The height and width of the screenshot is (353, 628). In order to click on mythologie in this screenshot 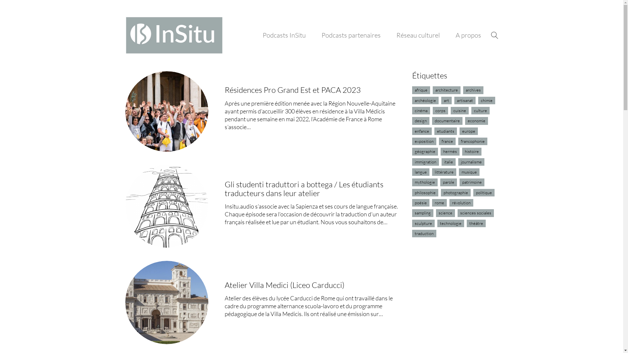, I will do `click(425, 182)`.